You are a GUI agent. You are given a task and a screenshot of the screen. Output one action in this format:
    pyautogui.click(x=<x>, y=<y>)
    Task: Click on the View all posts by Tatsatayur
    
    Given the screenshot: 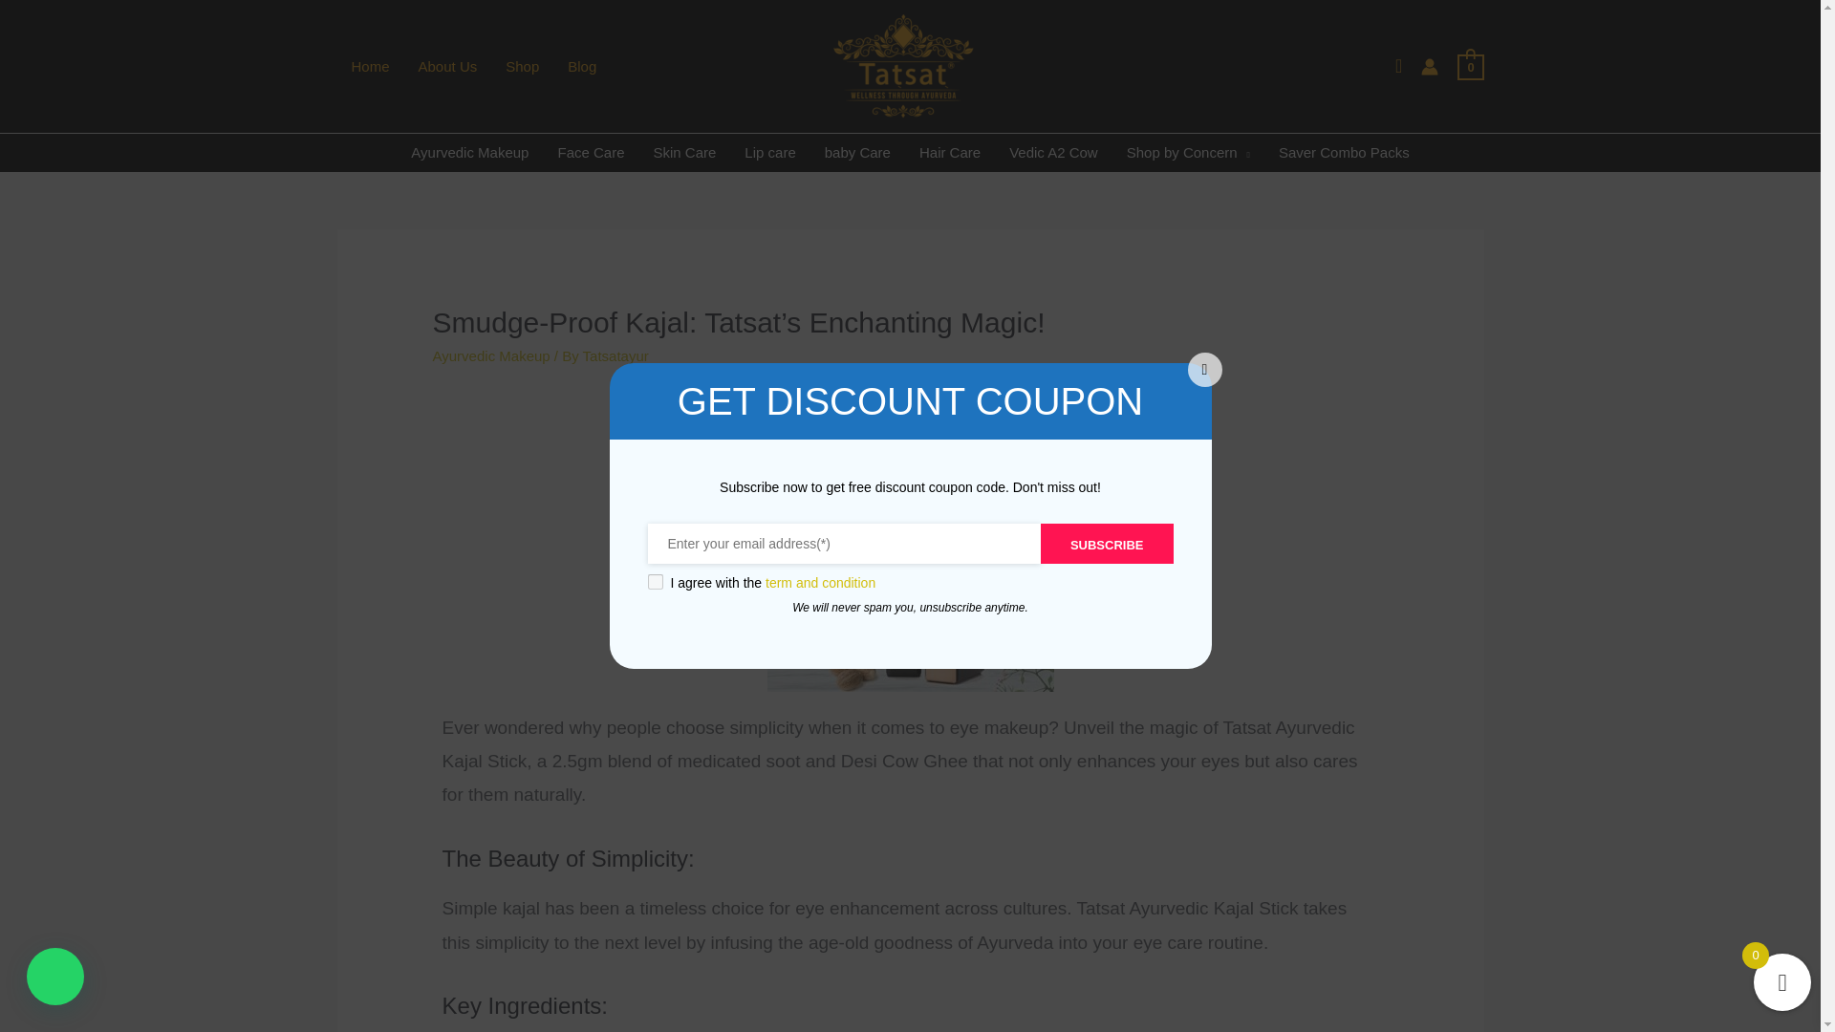 What is the action you would take?
    pyautogui.click(x=615, y=355)
    